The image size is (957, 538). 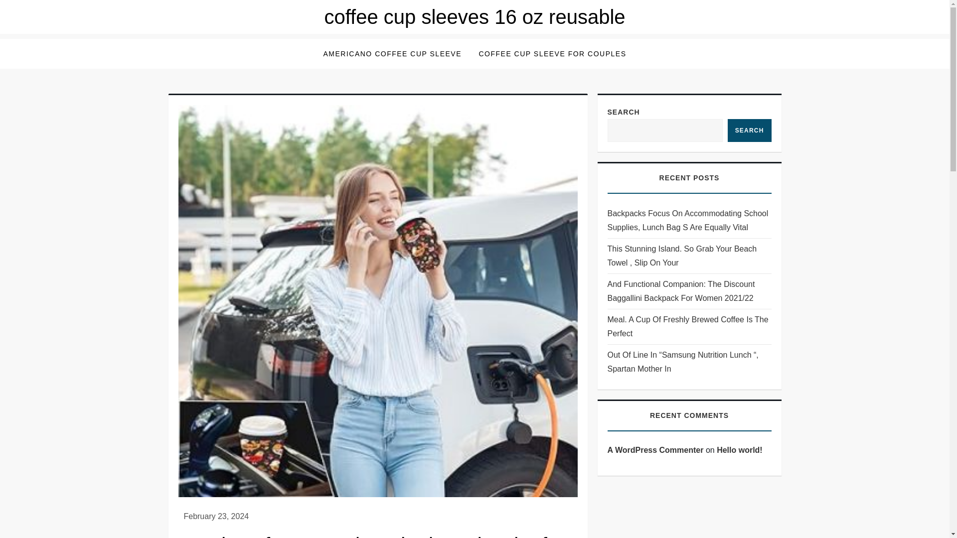 I want to click on Meal. A Cup Of Freshly Brewed Coffee Is The Perfect, so click(x=689, y=326).